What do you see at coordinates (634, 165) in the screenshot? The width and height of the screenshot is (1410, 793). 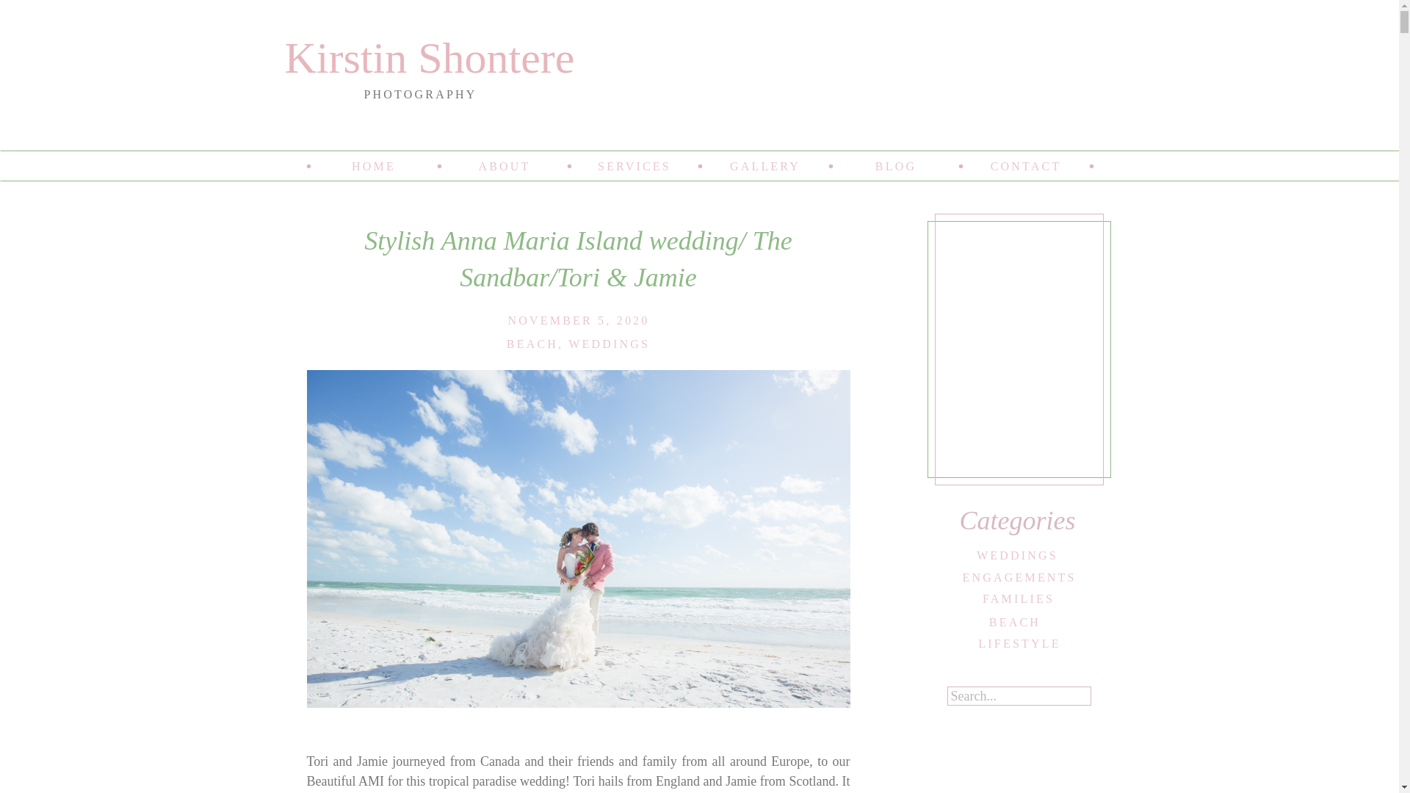 I see `SERVICES` at bounding box center [634, 165].